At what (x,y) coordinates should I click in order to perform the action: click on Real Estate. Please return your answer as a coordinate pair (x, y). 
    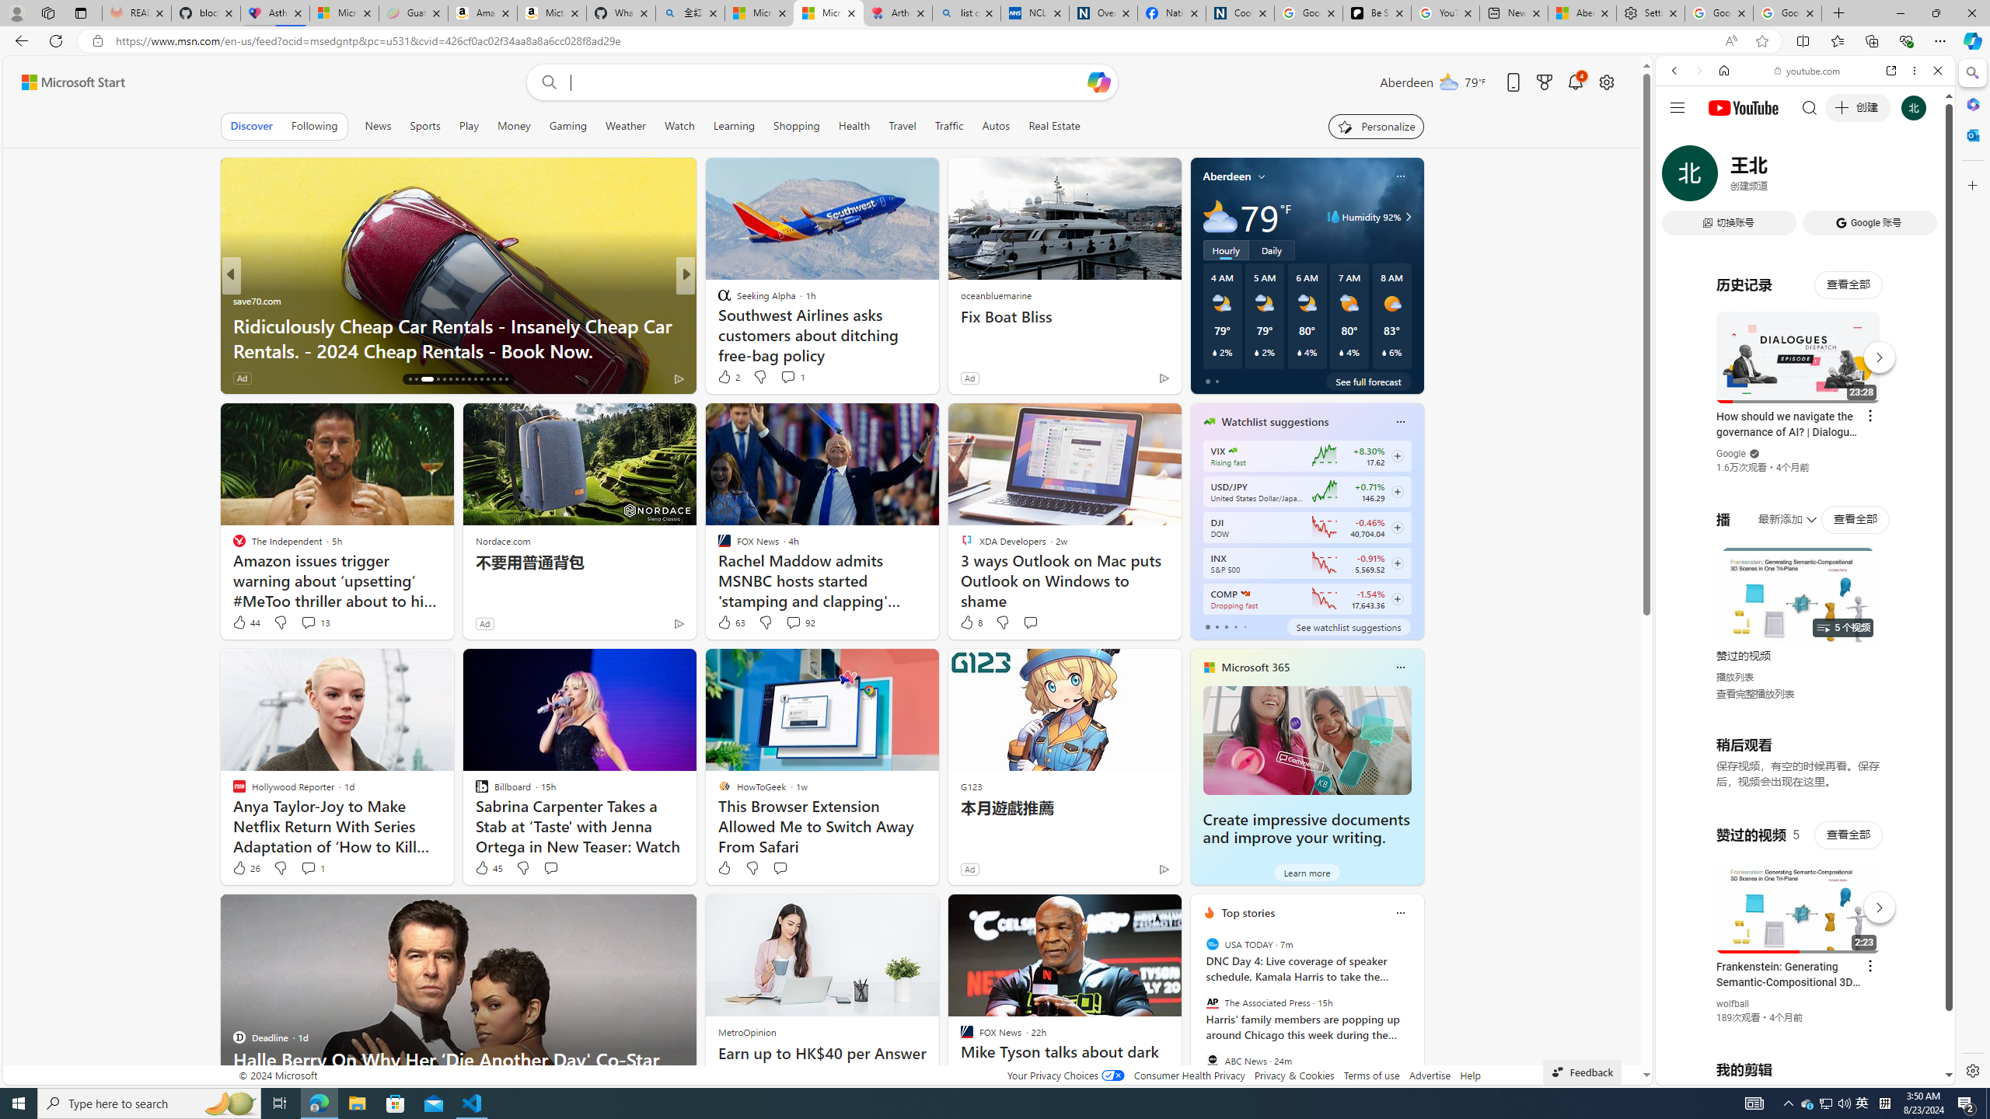
    Looking at the image, I should click on (1054, 126).